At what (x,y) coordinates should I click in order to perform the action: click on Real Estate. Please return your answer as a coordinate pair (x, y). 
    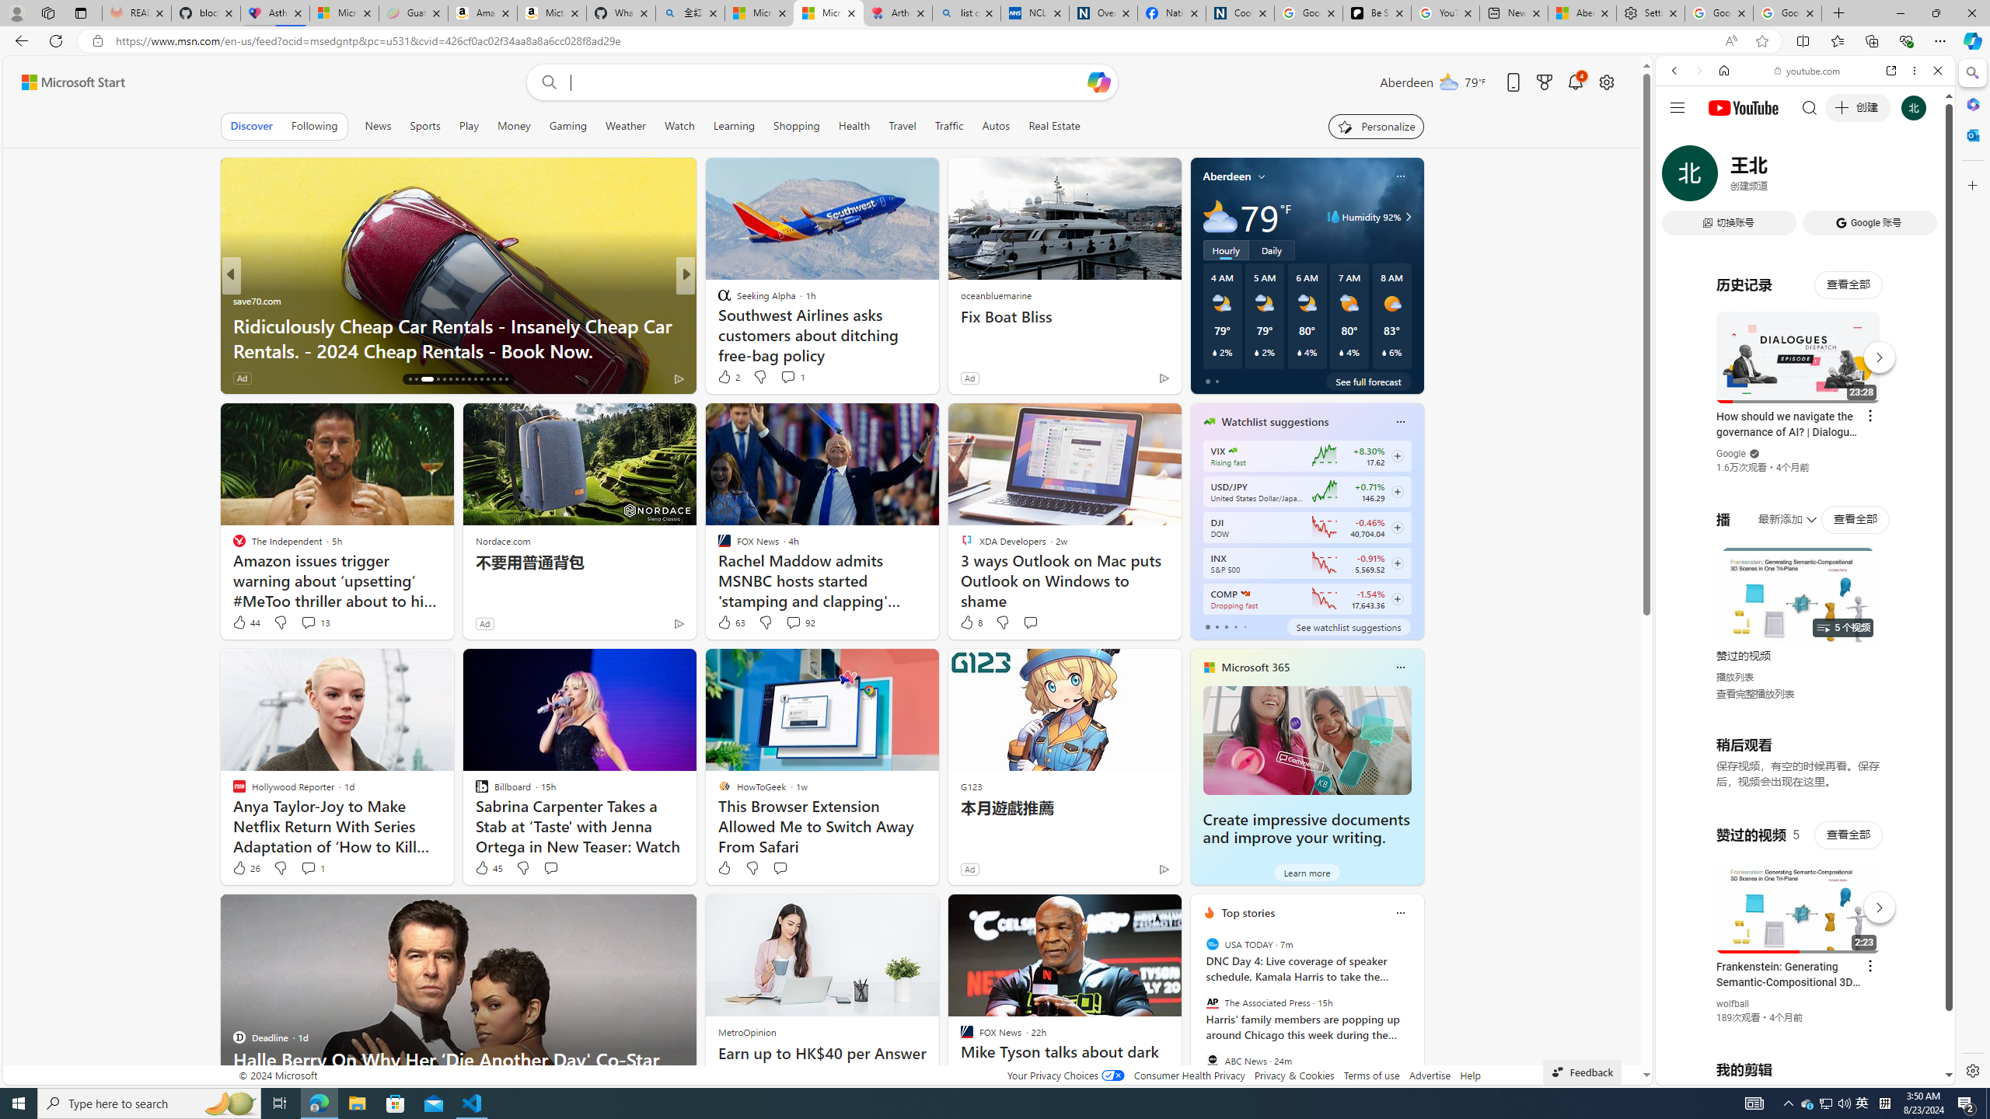
    Looking at the image, I should click on (1054, 126).